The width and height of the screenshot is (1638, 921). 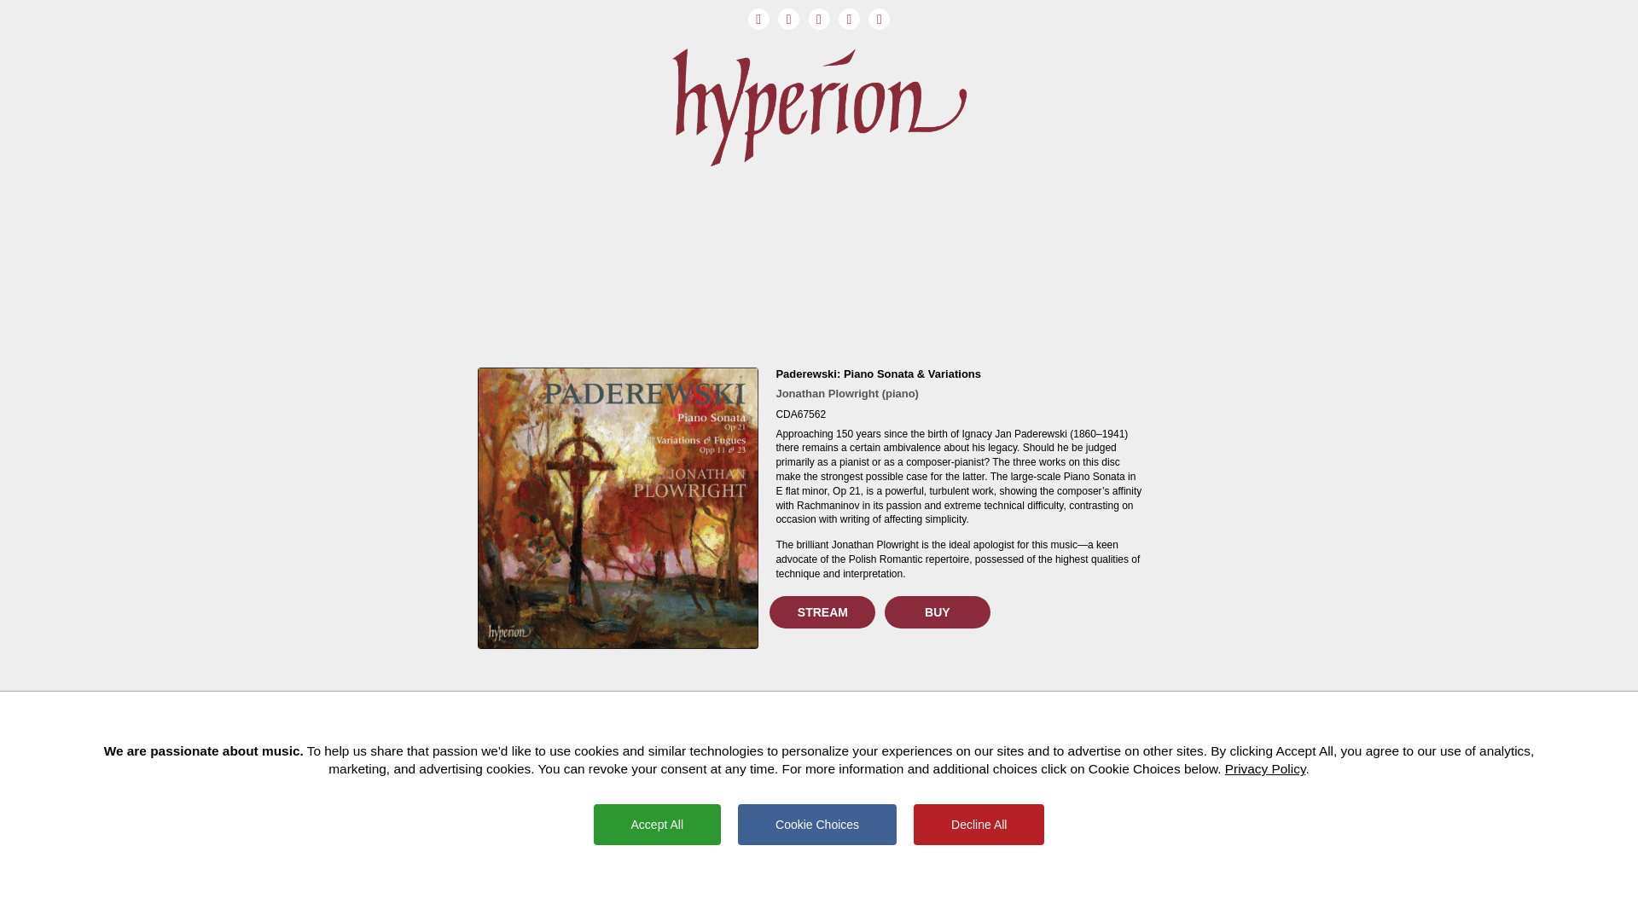 I want to click on Accept All, so click(x=657, y=824).